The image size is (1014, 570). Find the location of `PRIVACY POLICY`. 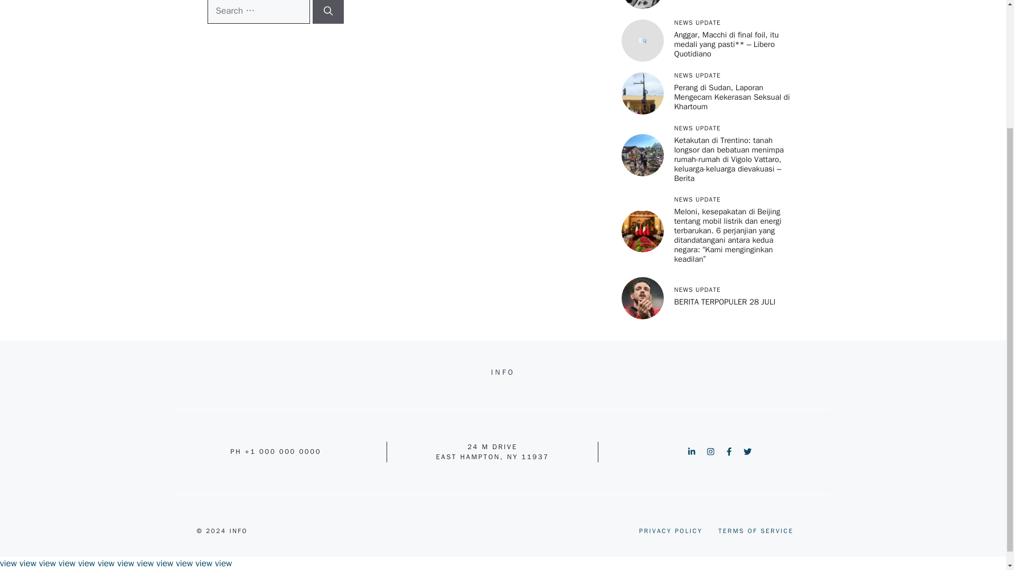

PRIVACY POLICY is located at coordinates (671, 531).